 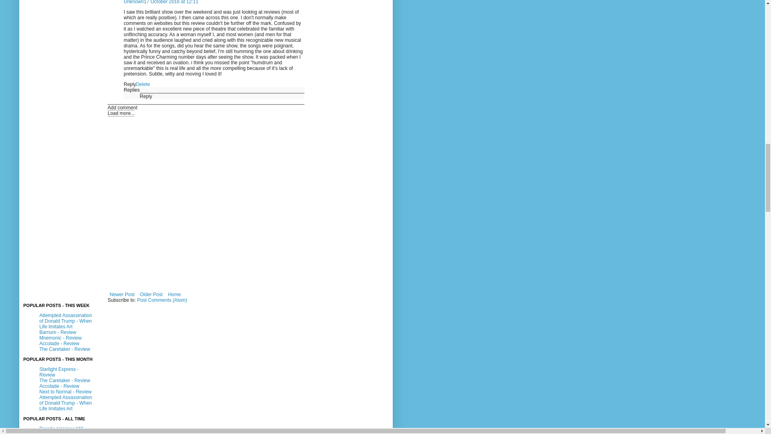 I want to click on Delete, so click(x=143, y=84).